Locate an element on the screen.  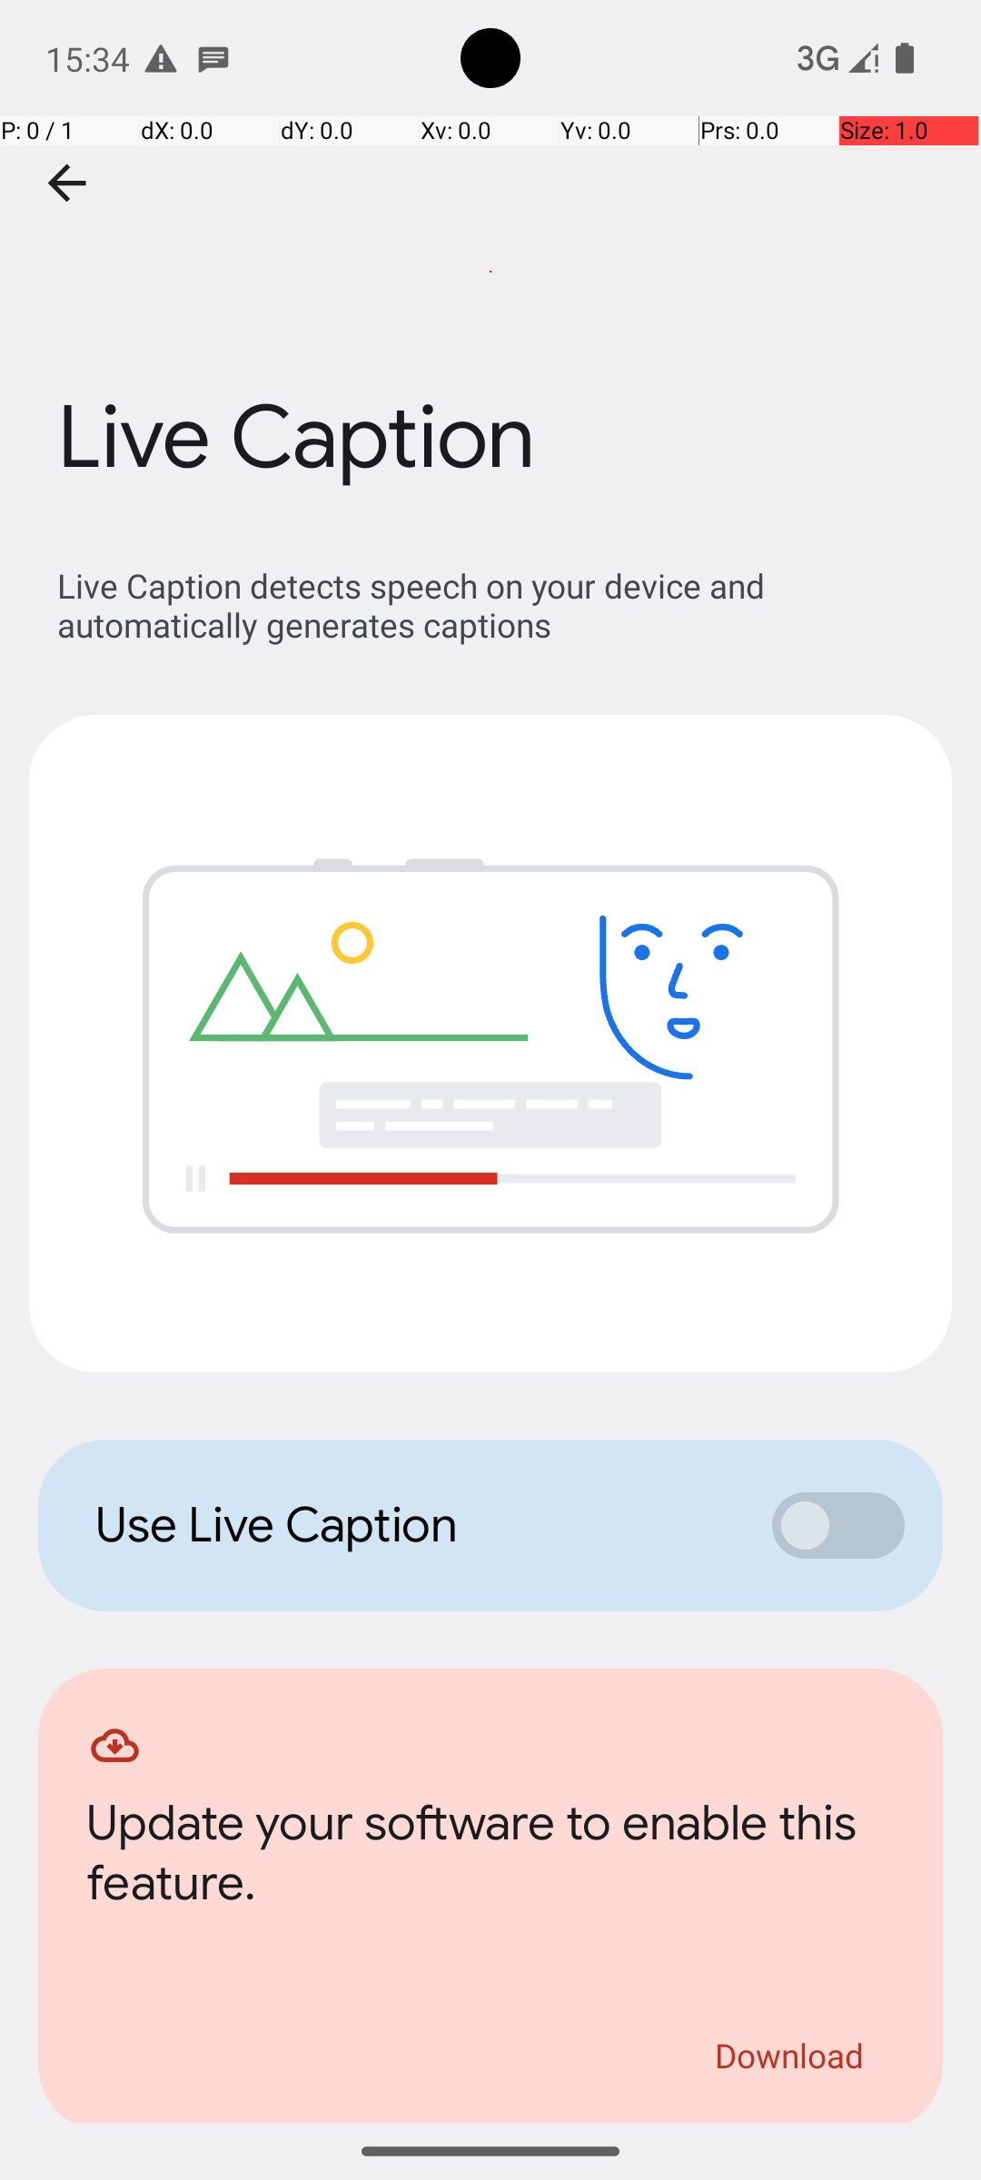
Update your software to enable this feature. is located at coordinates (490, 1858).